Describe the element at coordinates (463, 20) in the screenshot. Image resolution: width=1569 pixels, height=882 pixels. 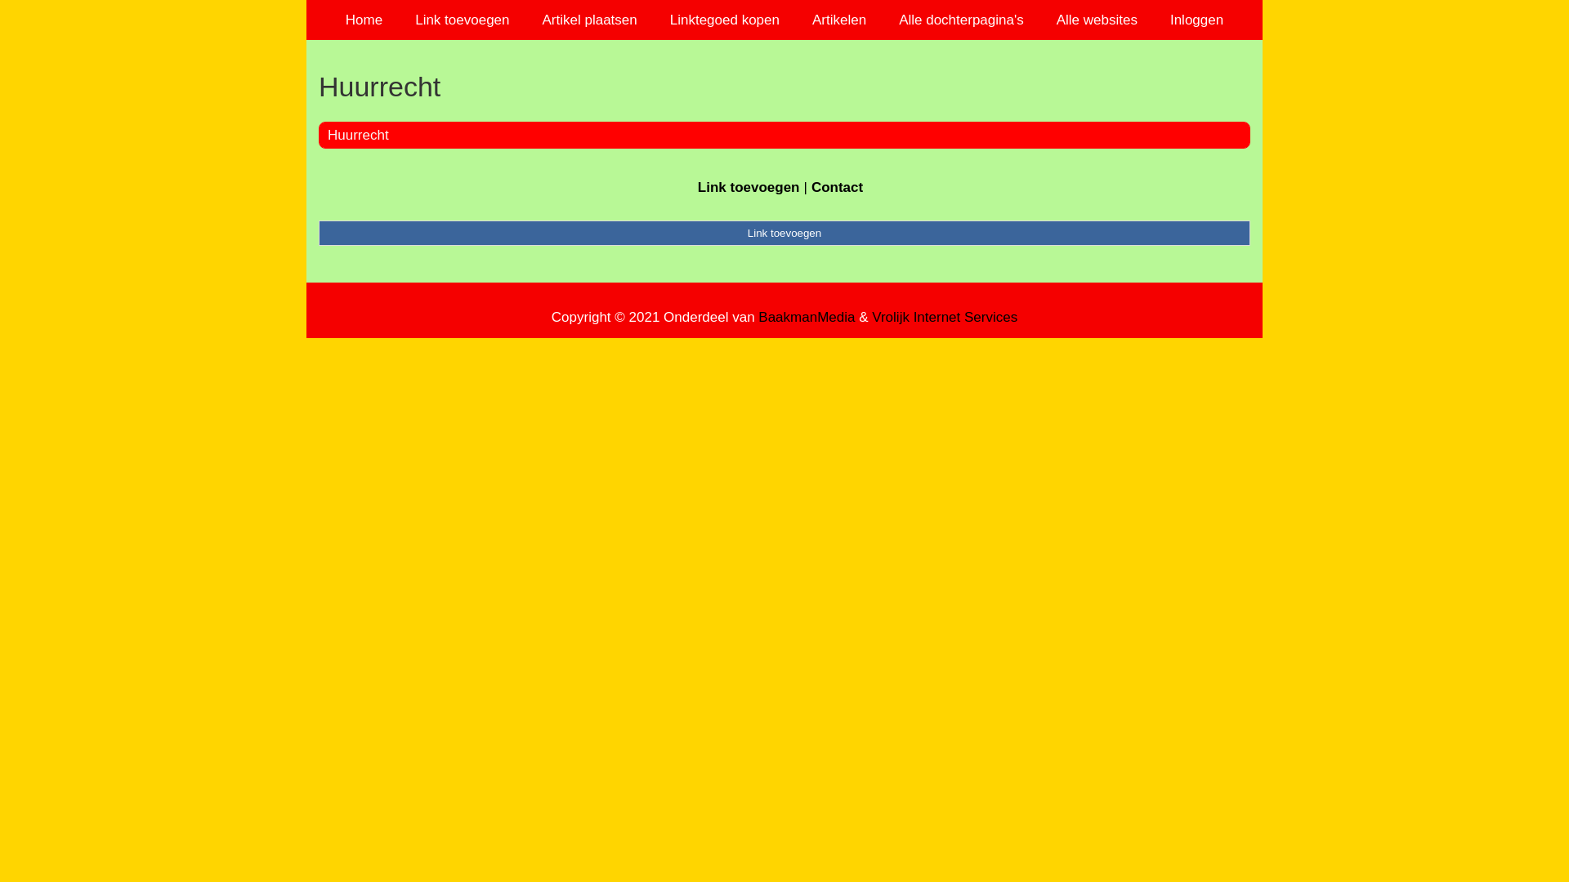
I see `Link toevoegen` at that location.